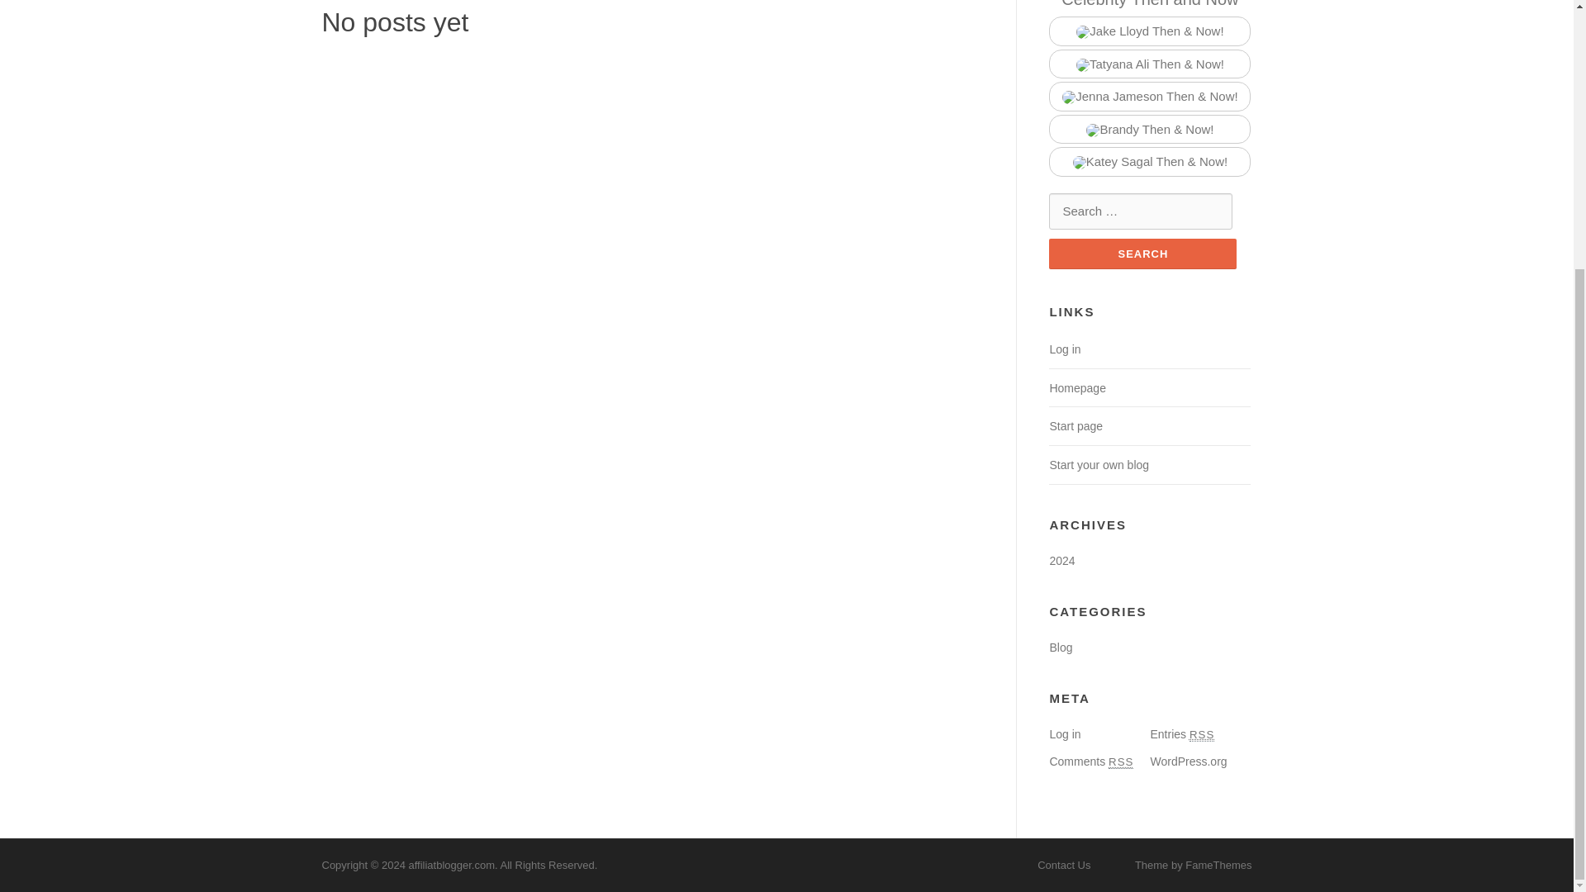 The width and height of the screenshot is (1586, 892). I want to click on affiliatblogger.com, so click(451, 866).